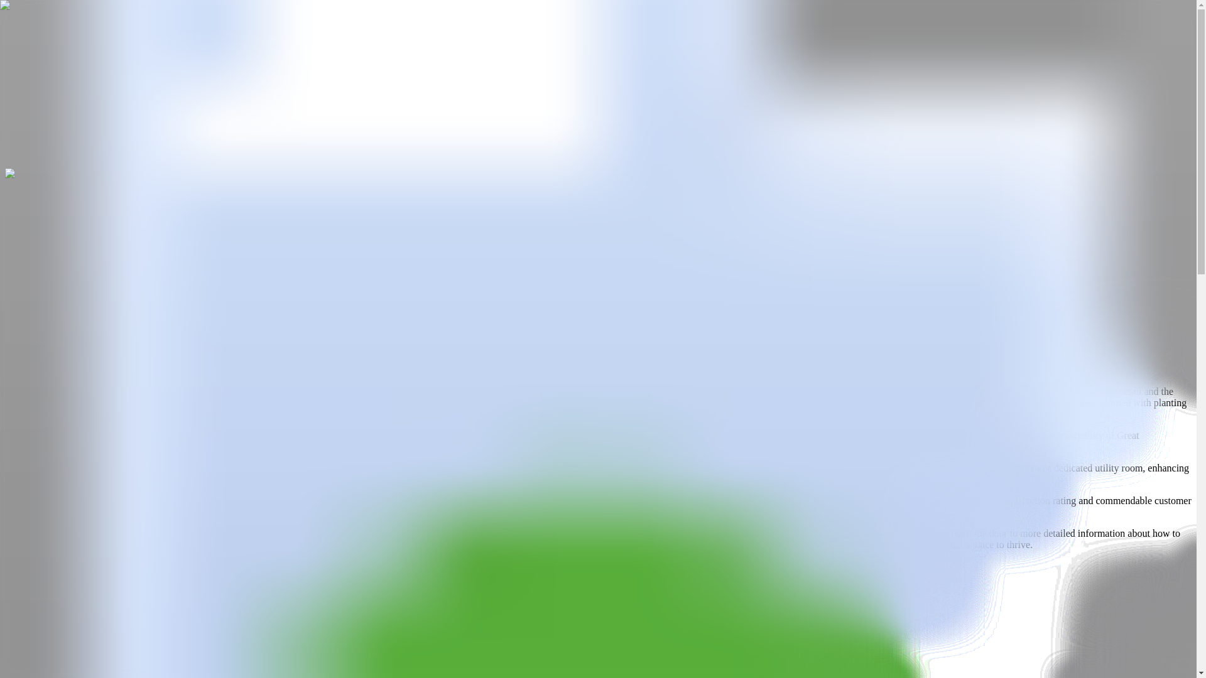 The height and width of the screenshot is (678, 1206). I want to click on Build To Rent, so click(222, 35).